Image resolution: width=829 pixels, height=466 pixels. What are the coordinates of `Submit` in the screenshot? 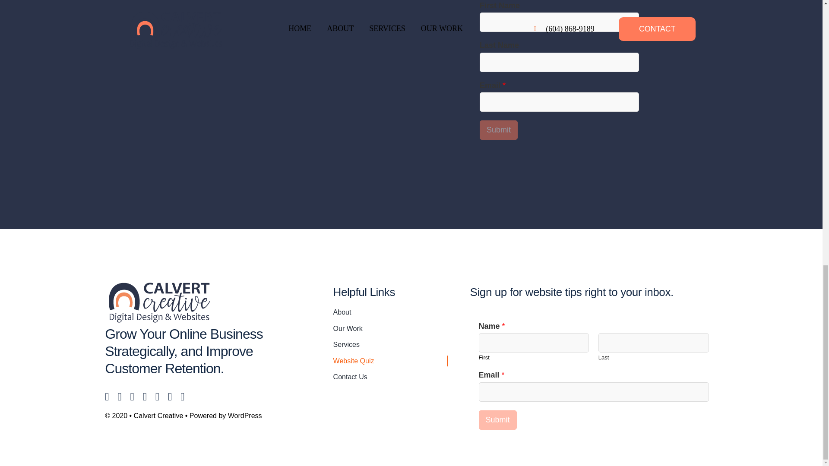 It's located at (498, 130).